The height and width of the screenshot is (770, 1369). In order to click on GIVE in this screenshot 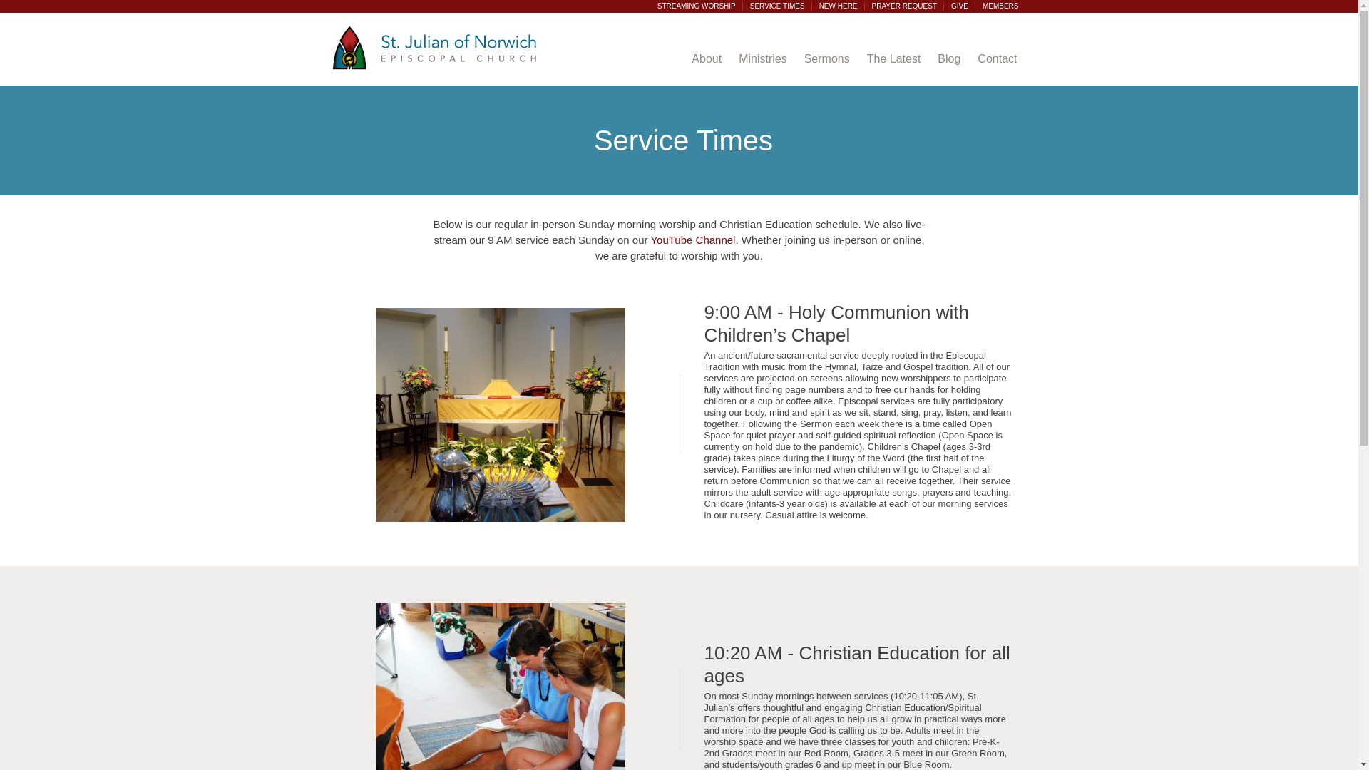, I will do `click(959, 6)`.